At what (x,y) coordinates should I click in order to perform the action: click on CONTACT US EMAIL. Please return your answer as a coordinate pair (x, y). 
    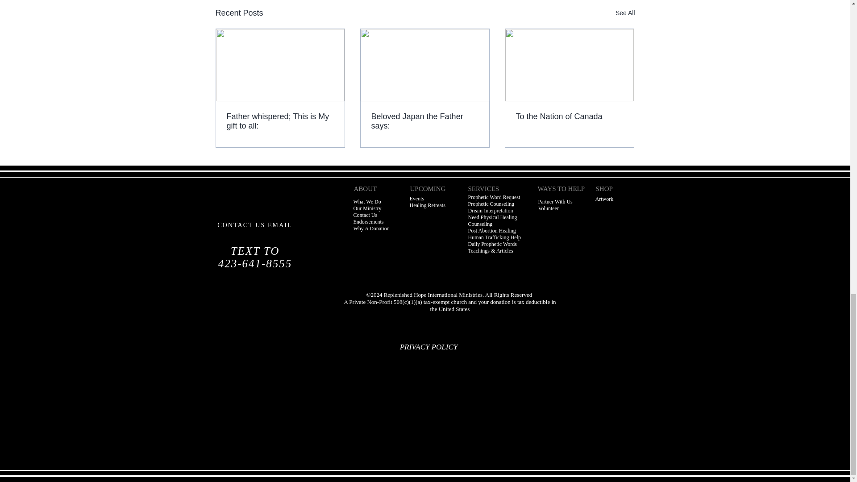
    Looking at the image, I should click on (254, 225).